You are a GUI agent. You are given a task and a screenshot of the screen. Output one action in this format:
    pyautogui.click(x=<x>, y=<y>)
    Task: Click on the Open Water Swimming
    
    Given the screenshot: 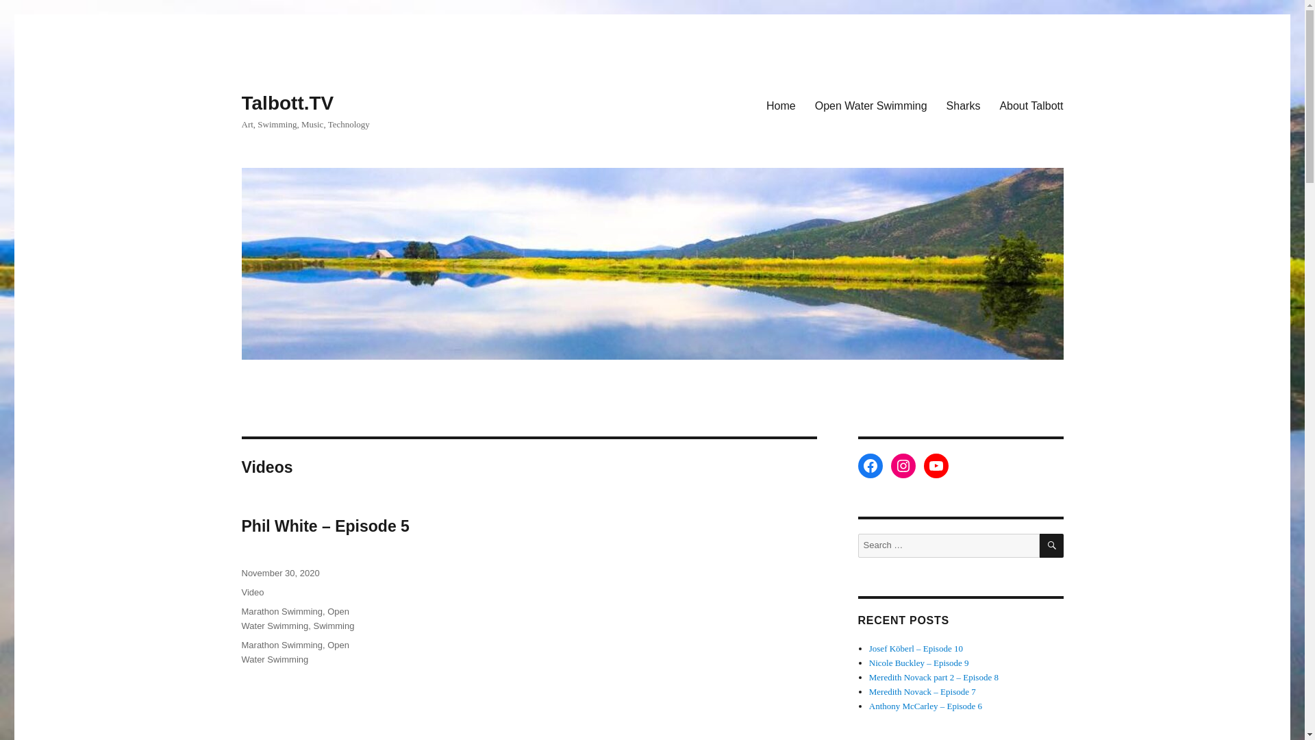 What is the action you would take?
    pyautogui.click(x=871, y=105)
    